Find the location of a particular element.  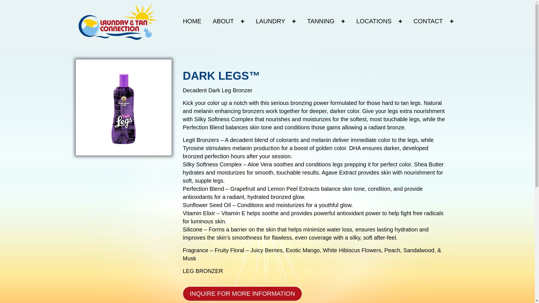

ABOUT is located at coordinates (229, 21).